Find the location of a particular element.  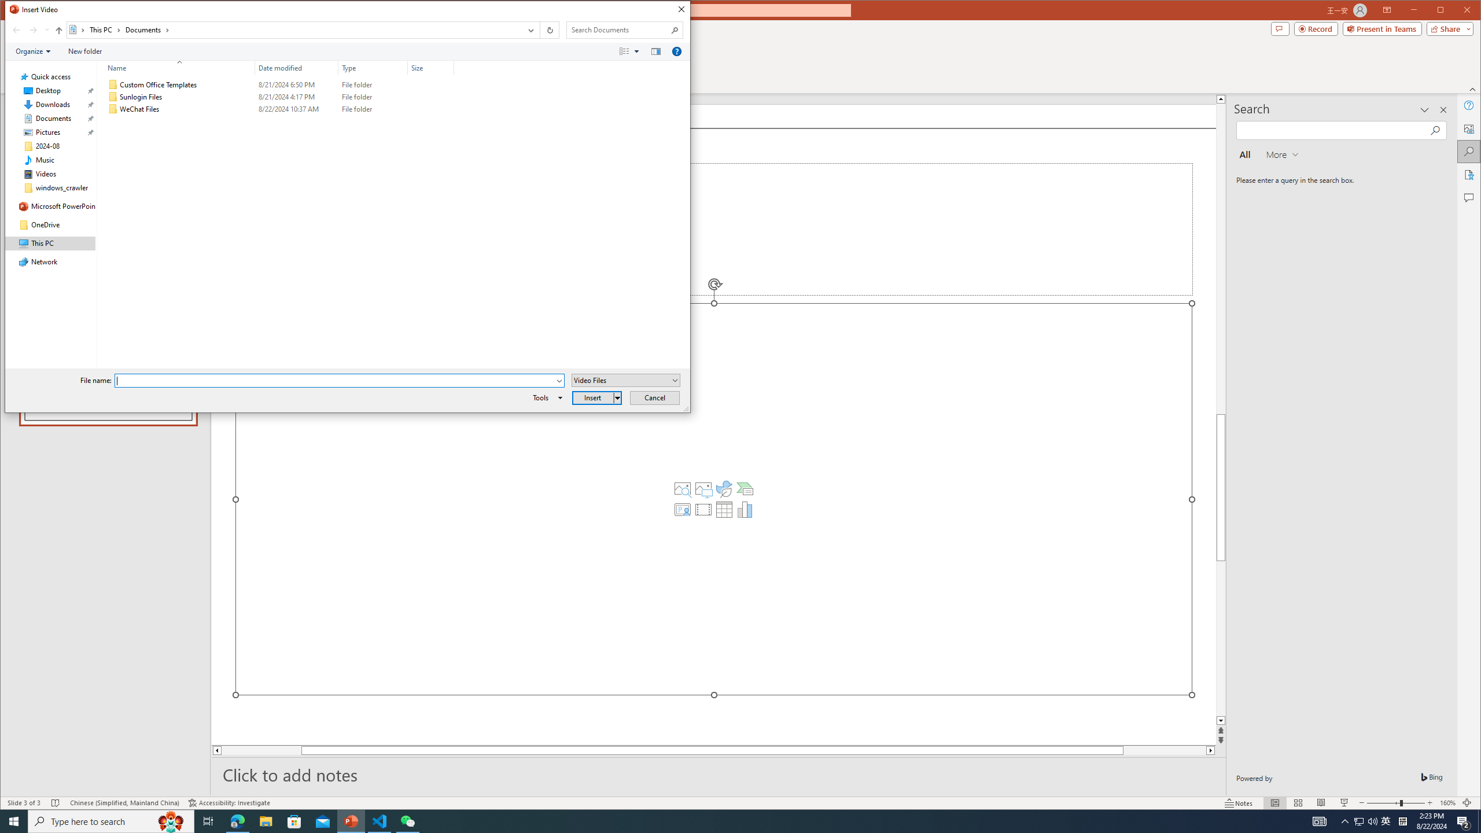

Up band toolbar is located at coordinates (59, 32).